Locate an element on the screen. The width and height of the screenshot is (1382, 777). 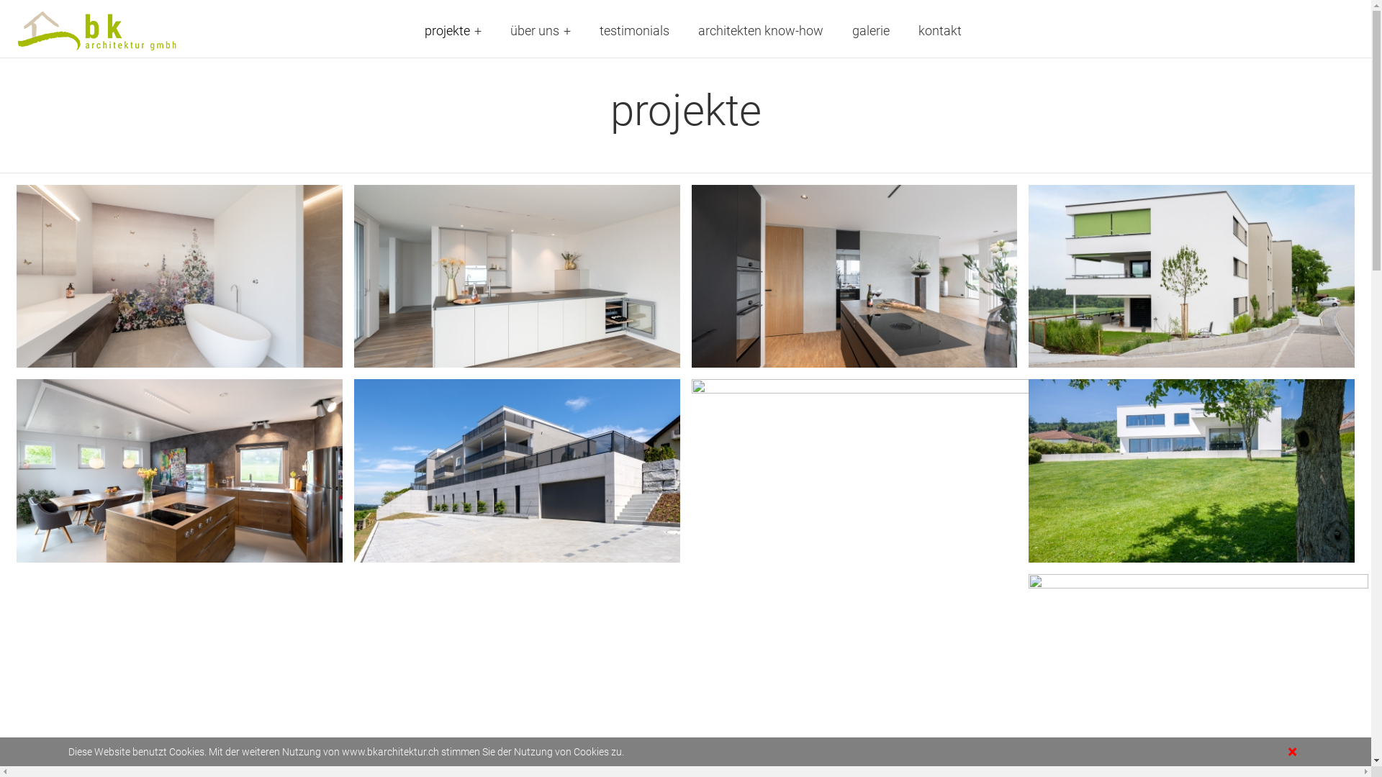
architekten know-how is located at coordinates (761, 29).